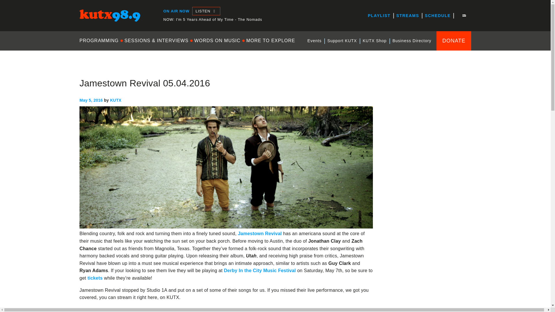 Image resolution: width=555 pixels, height=312 pixels. I want to click on 3rd party ad content, so click(428, 268).